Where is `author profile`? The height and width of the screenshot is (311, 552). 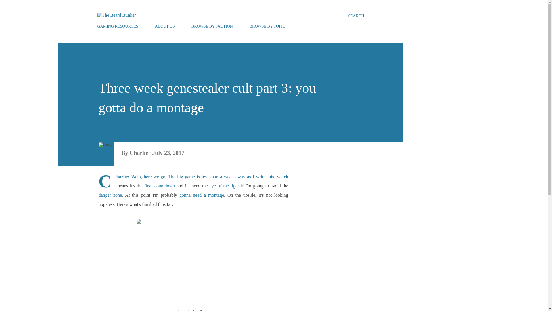 author profile is located at coordinates (140, 153).